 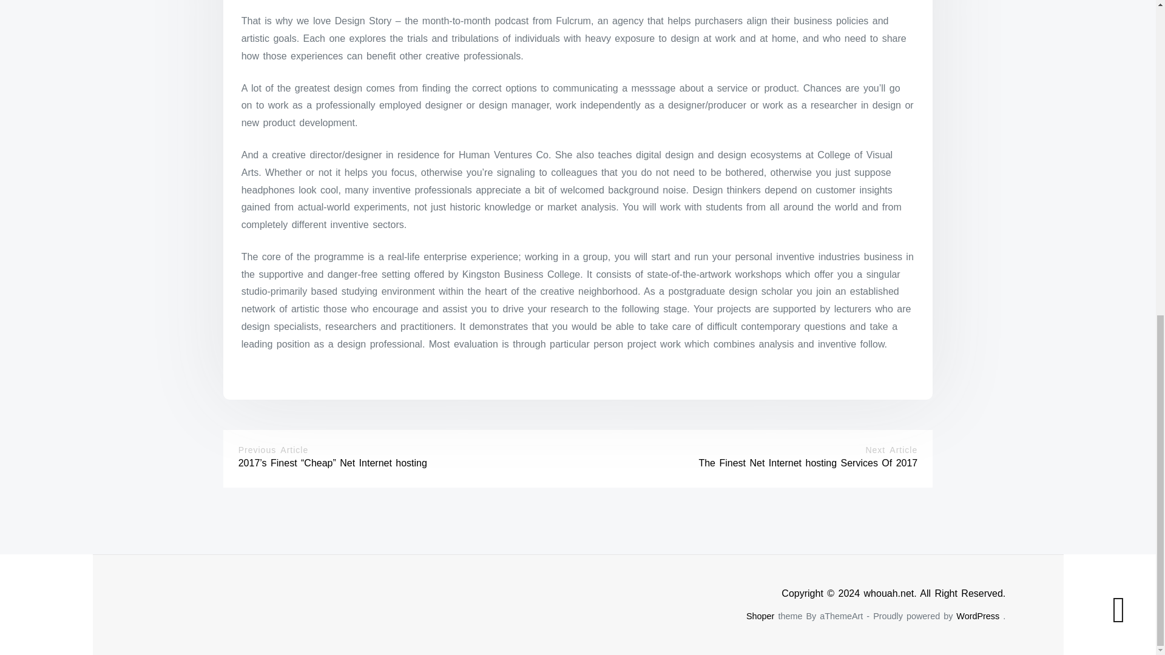 What do you see at coordinates (978, 616) in the screenshot?
I see `WordPress` at bounding box center [978, 616].